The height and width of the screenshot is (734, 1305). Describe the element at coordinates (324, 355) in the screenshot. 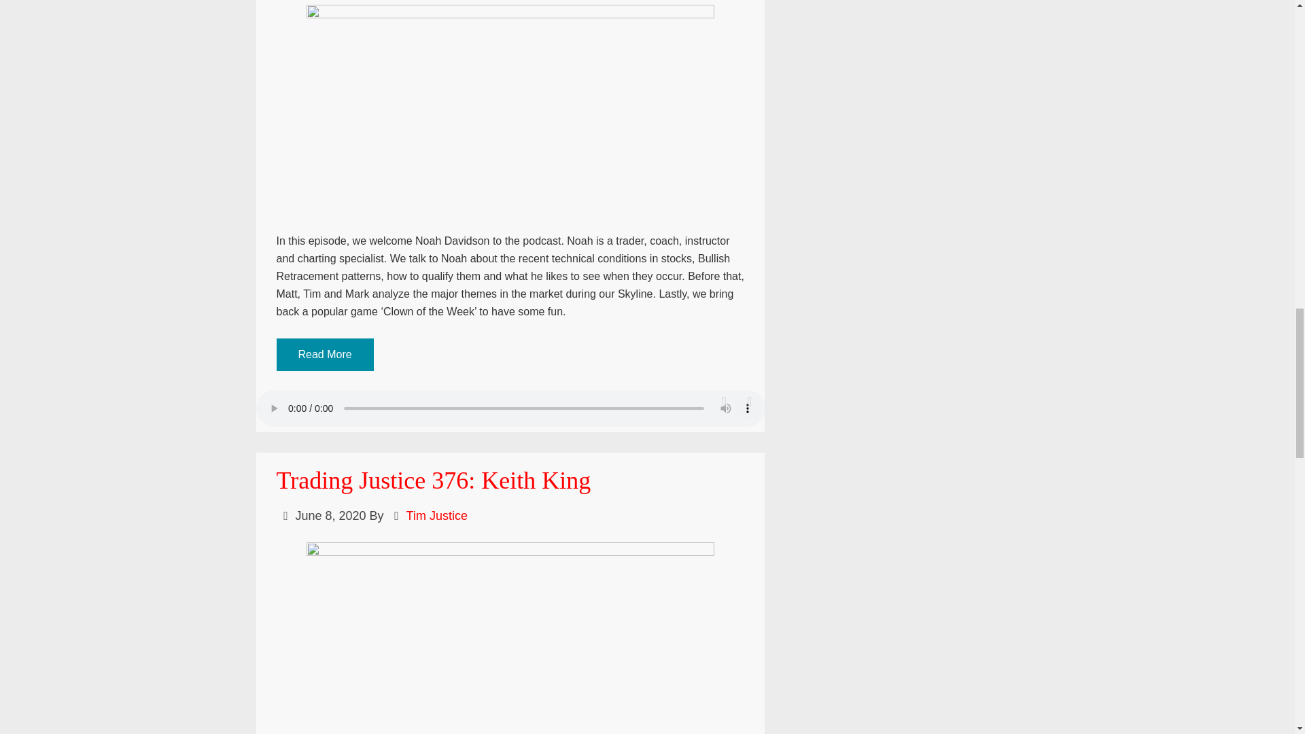

I see `Read More` at that location.